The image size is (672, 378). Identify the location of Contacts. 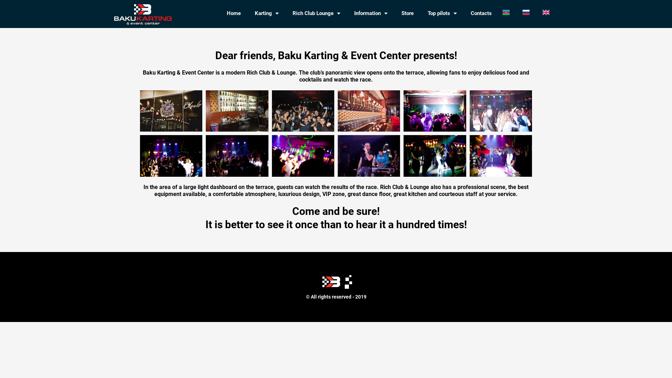
(481, 13).